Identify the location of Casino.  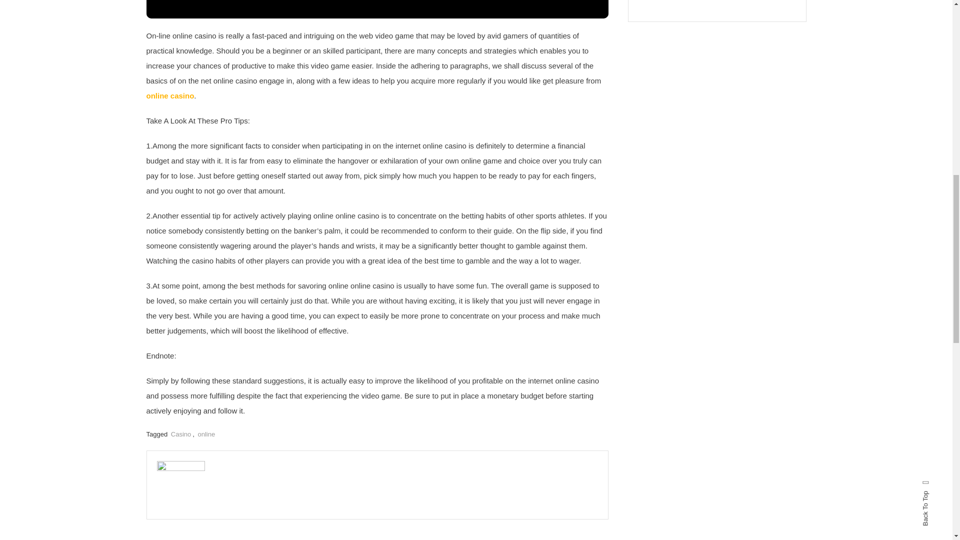
(181, 434).